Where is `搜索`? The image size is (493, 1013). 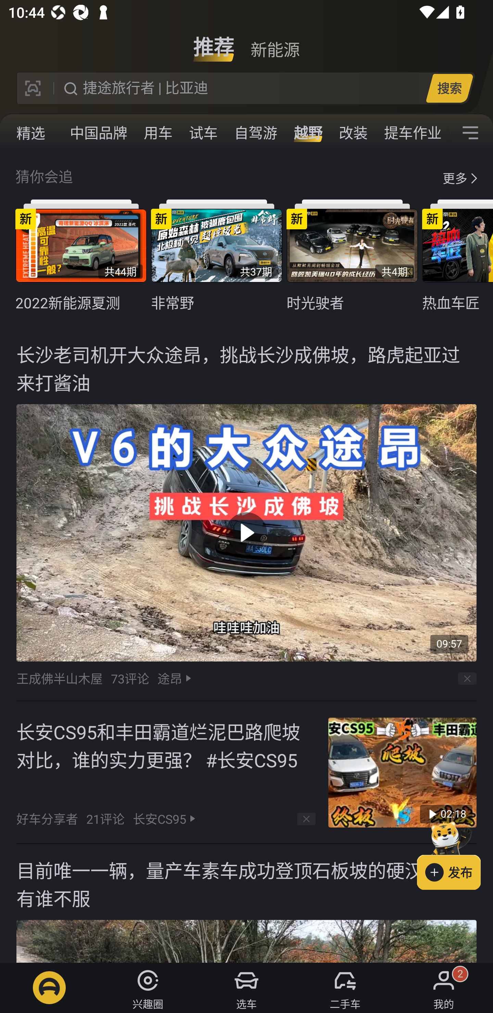 搜索 is located at coordinates (449, 88).